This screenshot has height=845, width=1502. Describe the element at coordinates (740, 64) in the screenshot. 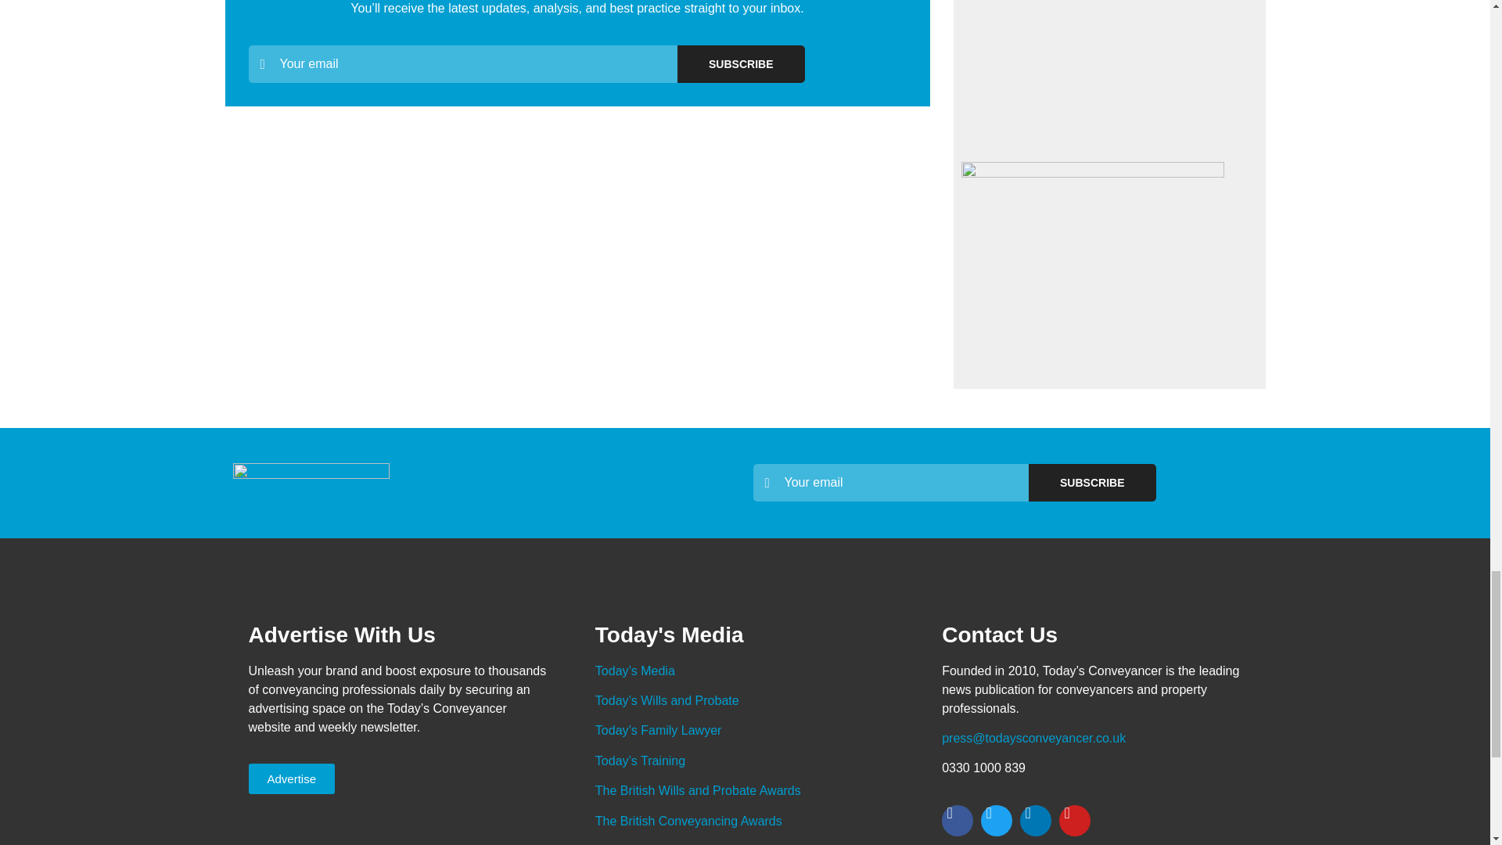

I see `Subscribe` at that location.